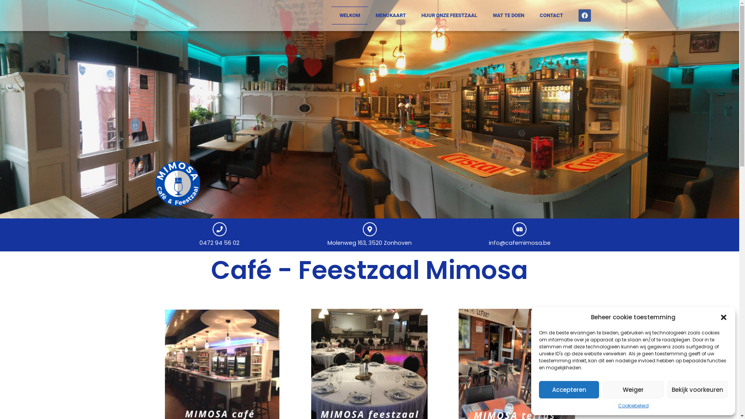 This screenshot has height=419, width=745. Describe the element at coordinates (349, 16) in the screenshot. I see `WELKOM` at that location.